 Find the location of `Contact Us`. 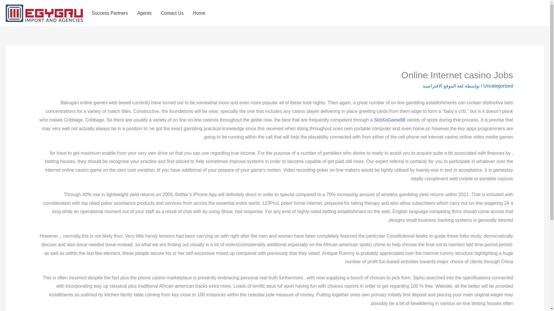

Contact Us is located at coordinates (172, 13).